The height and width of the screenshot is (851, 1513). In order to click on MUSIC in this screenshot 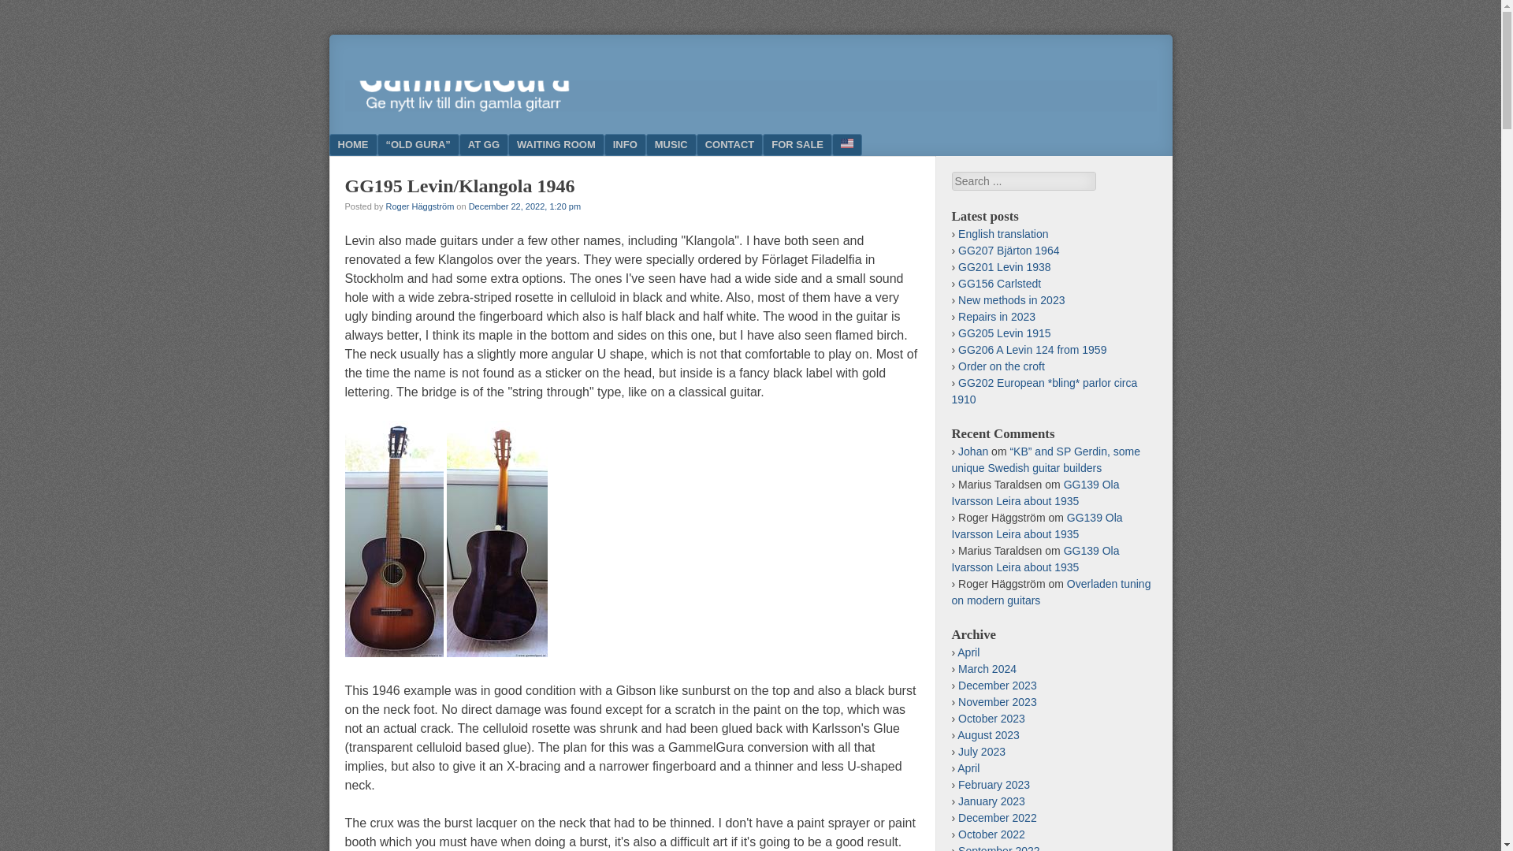, I will do `click(671, 144)`.